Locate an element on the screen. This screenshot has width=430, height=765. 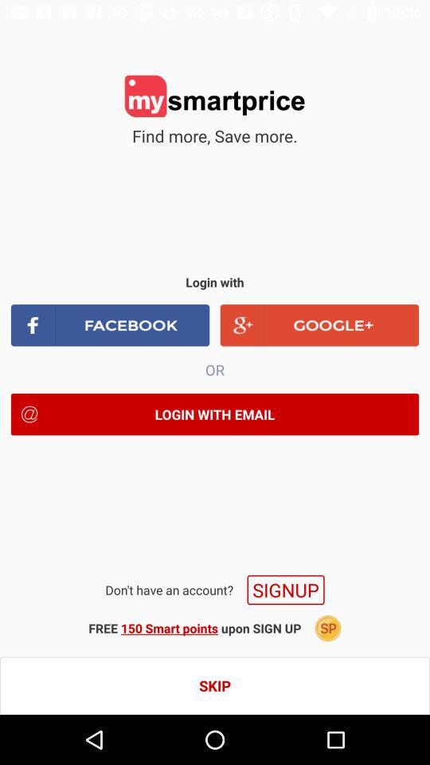
open the free 150 smart icon is located at coordinates (194, 628).